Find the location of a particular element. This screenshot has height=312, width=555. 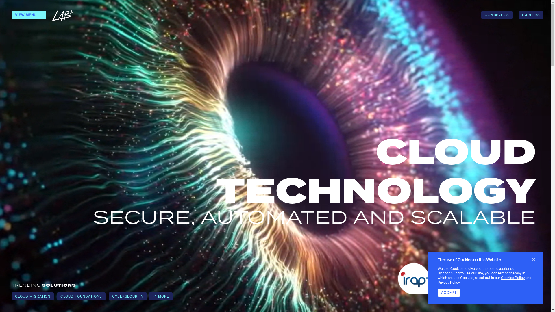

CONTACT US is located at coordinates (497, 15).